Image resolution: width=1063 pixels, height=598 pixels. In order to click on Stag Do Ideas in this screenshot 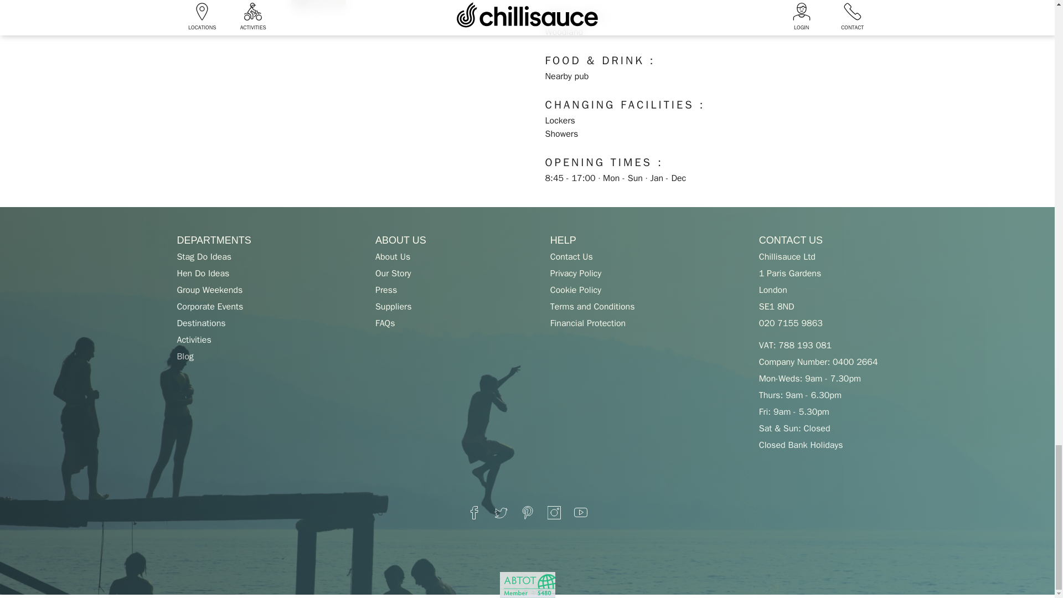, I will do `click(204, 257)`.